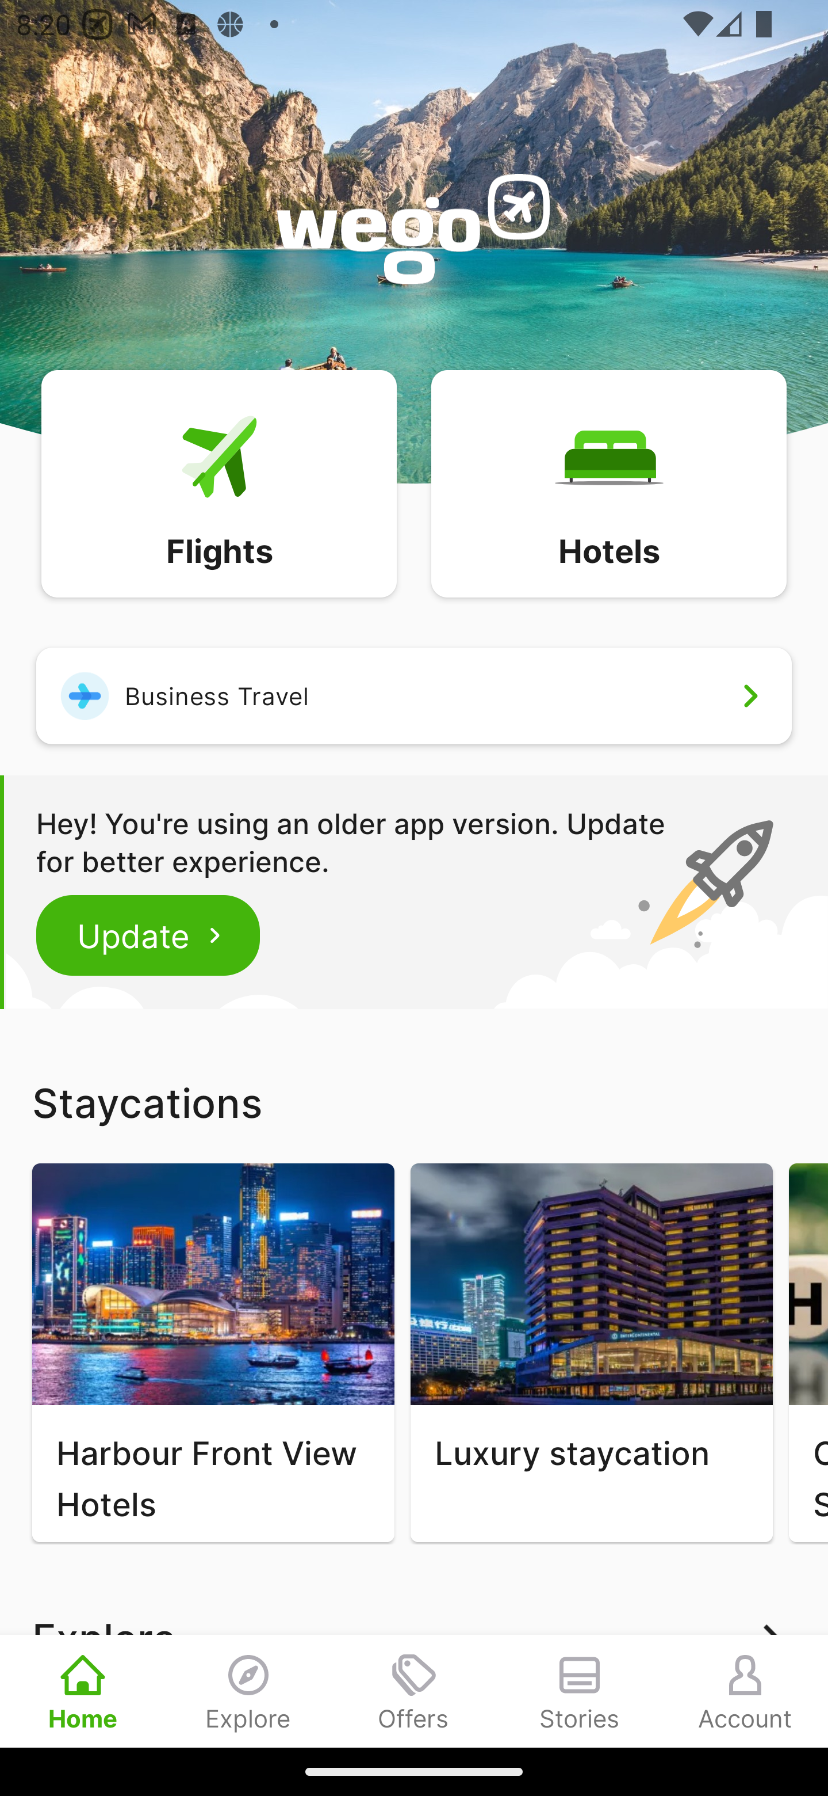 The image size is (828, 1796). What do you see at coordinates (218, 482) in the screenshot?
I see `Flights` at bounding box center [218, 482].